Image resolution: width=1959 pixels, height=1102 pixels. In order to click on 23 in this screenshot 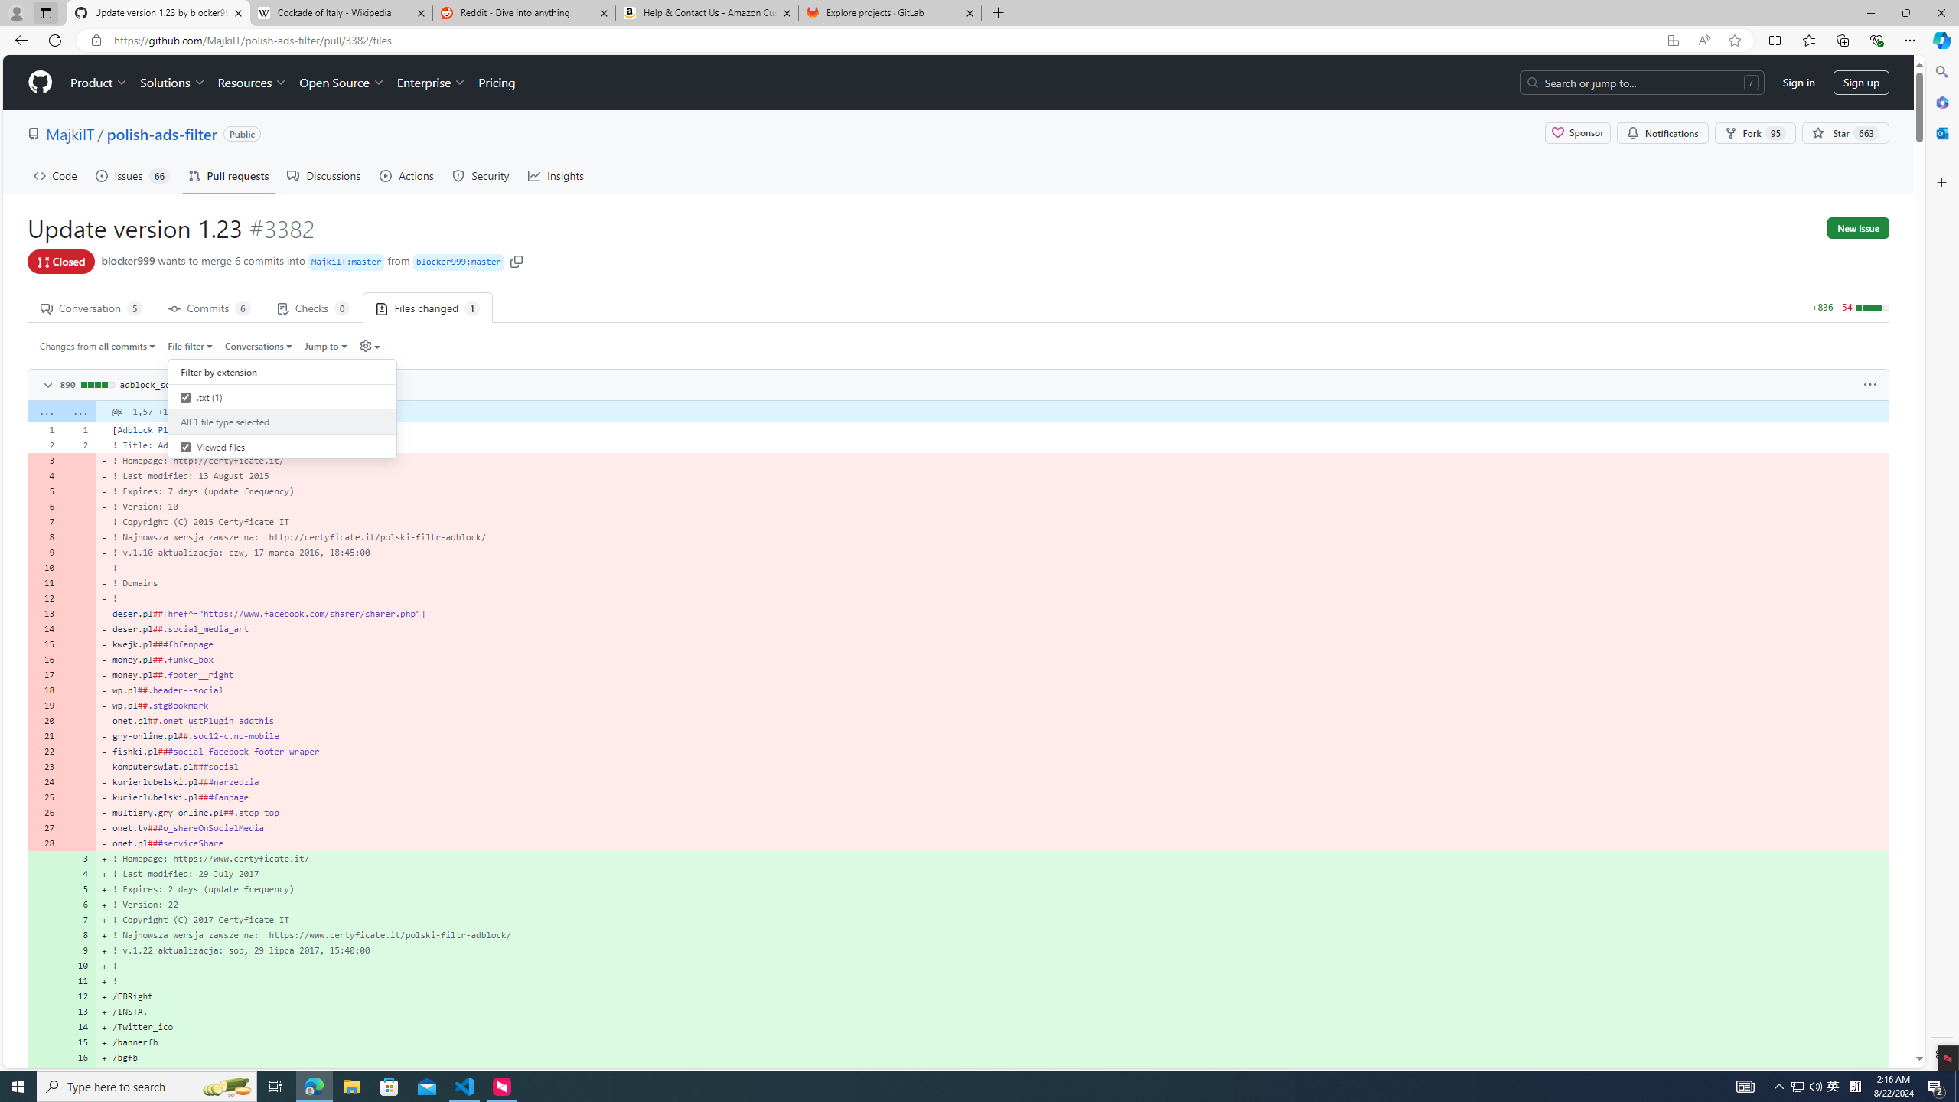, I will do `click(44, 767)`.